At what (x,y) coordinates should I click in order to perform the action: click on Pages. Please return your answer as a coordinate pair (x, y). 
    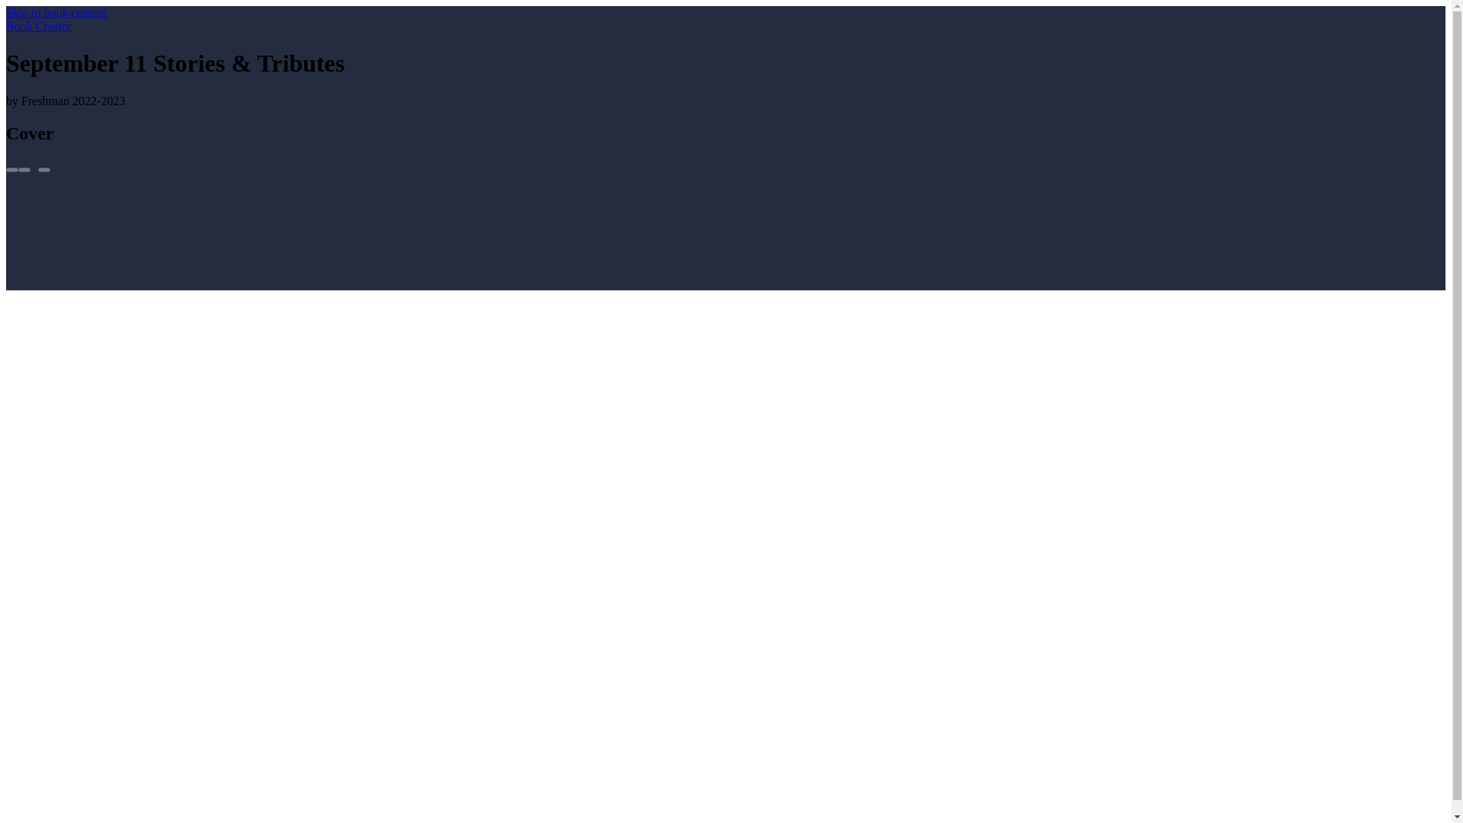
    Looking at the image, I should click on (11, 169).